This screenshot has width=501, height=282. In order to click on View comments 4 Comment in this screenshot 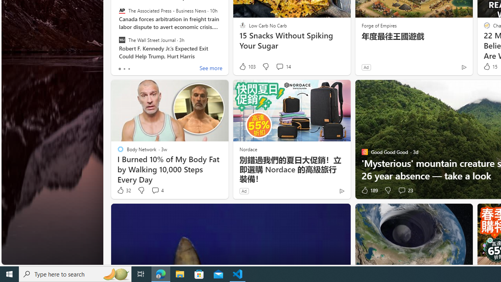, I will do `click(155, 190)`.